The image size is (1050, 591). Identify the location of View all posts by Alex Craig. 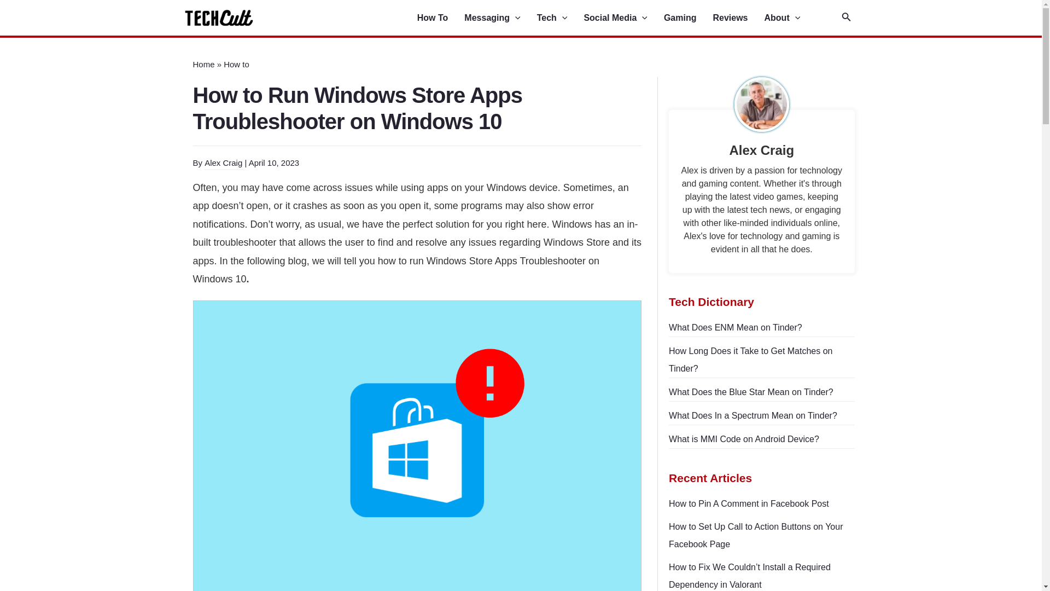
(224, 163).